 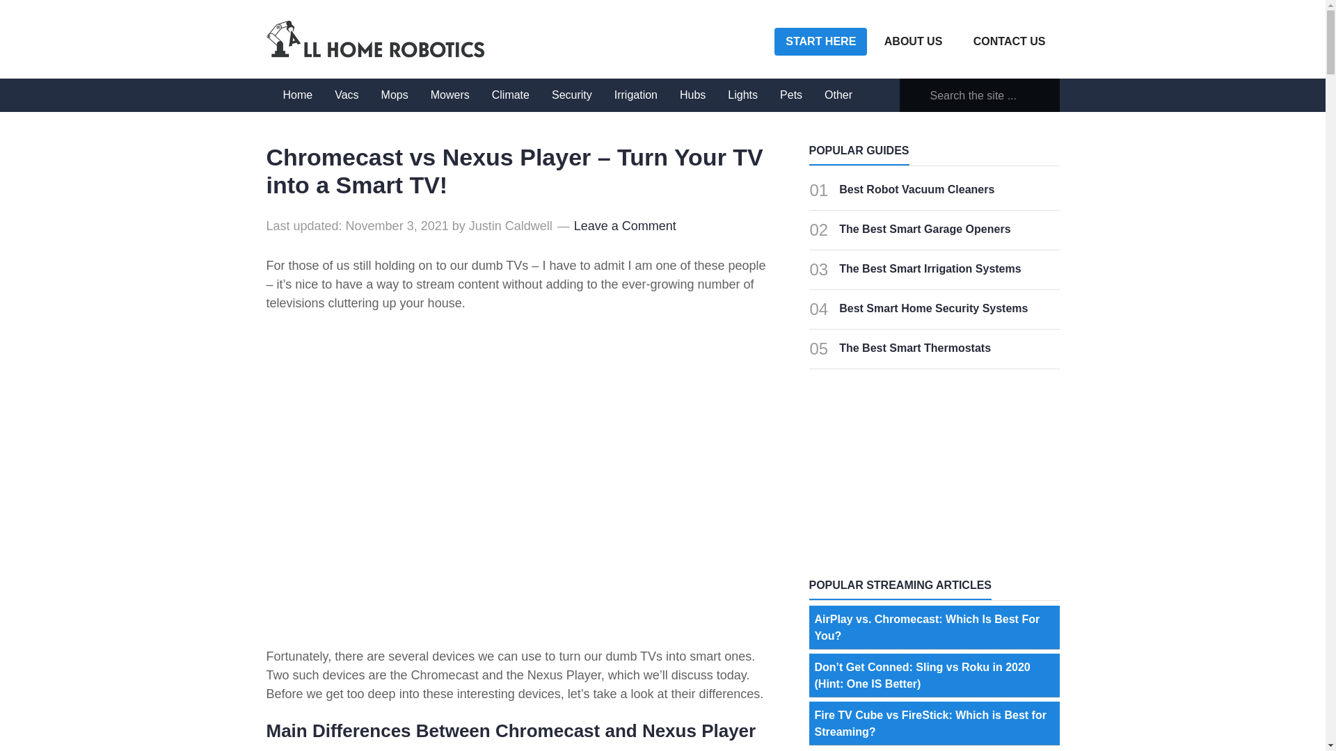 I want to click on Home, so click(x=296, y=95).